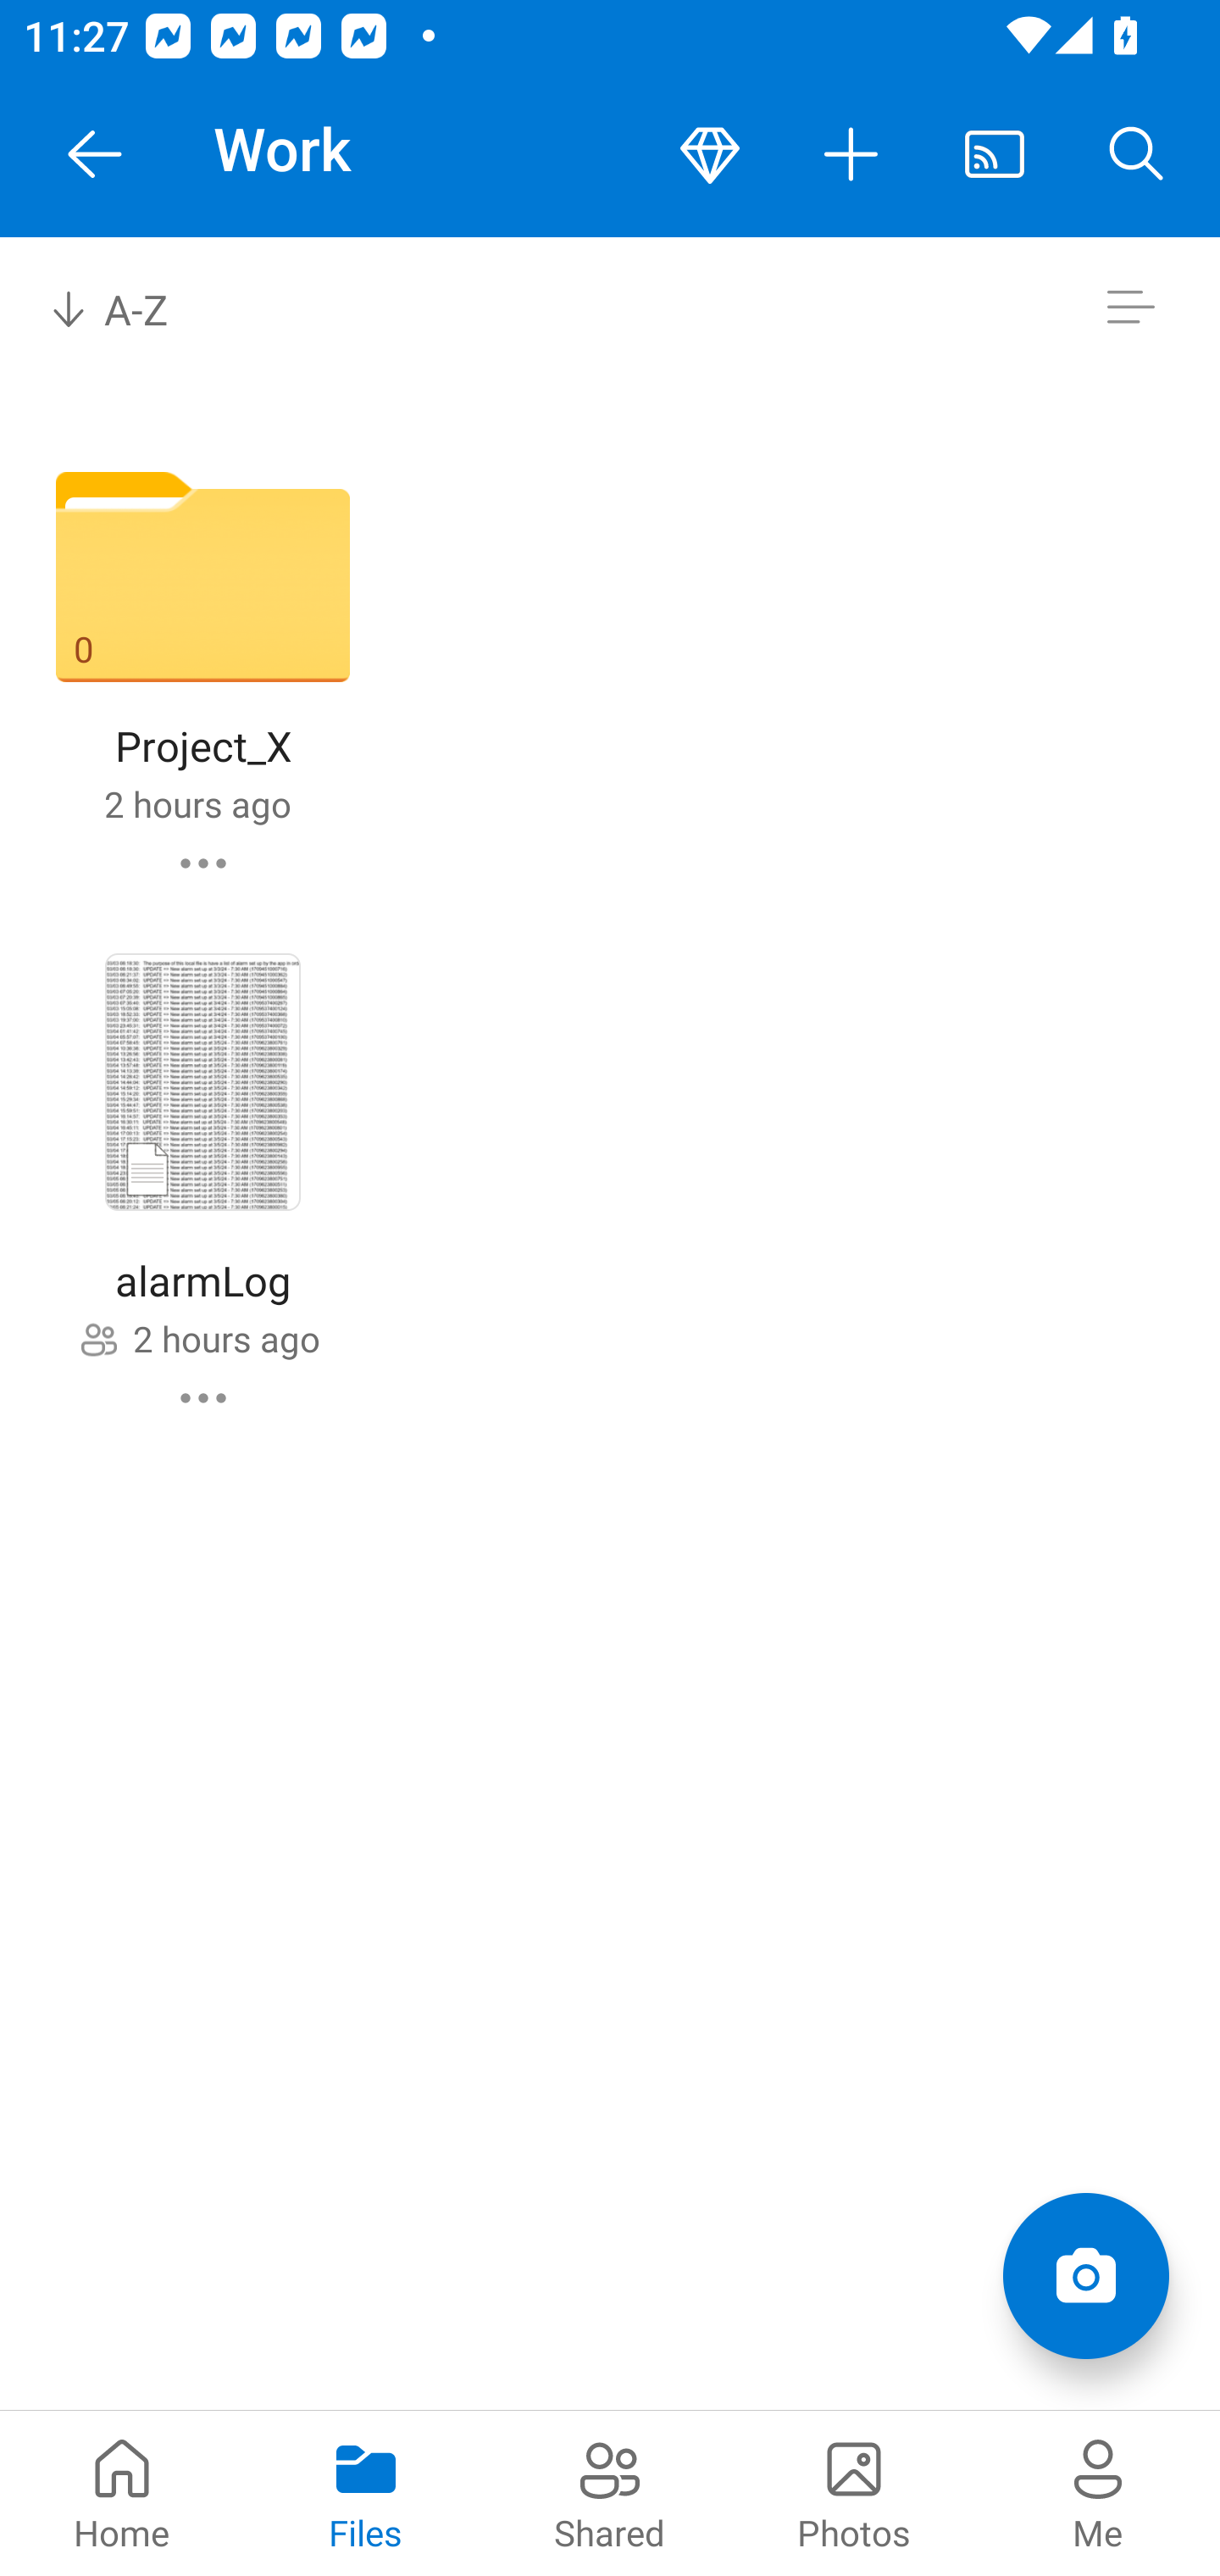 Image resolution: width=1220 pixels, height=2576 pixels. What do you see at coordinates (203, 1398) in the screenshot?
I see `alarmLog commands` at bounding box center [203, 1398].